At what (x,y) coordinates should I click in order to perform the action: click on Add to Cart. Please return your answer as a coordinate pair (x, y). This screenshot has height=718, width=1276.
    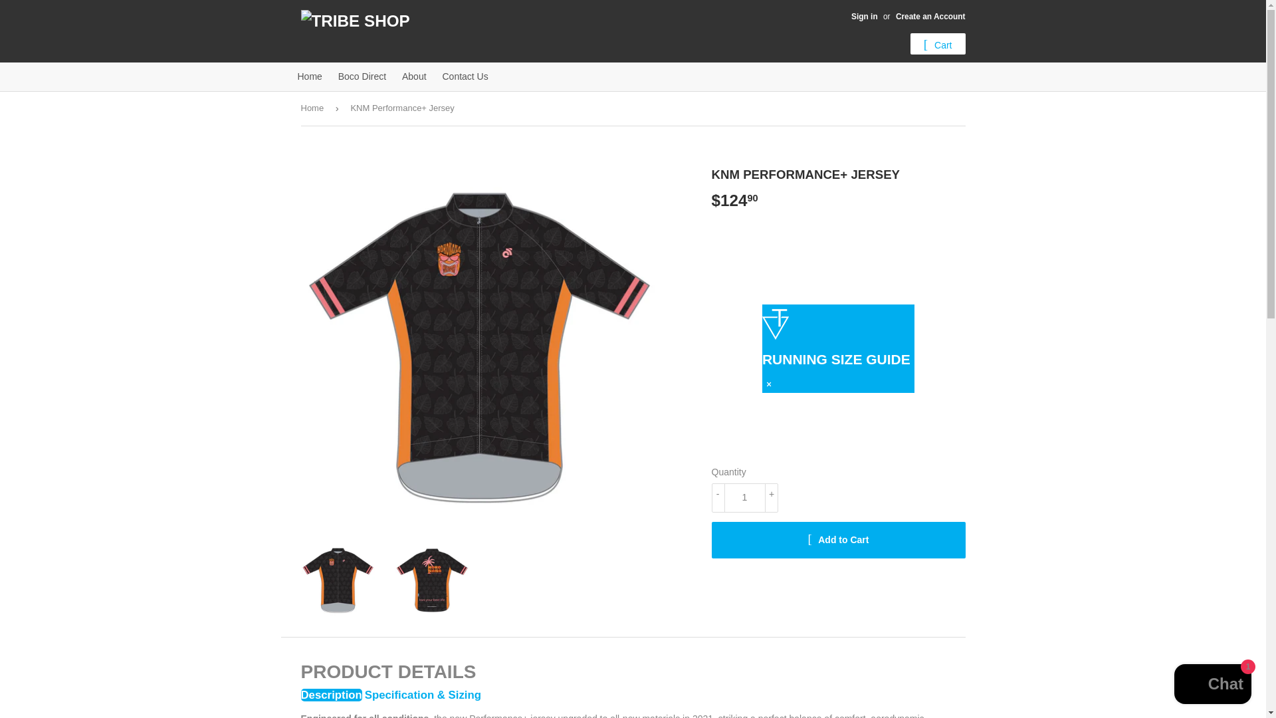
    Looking at the image, I should click on (837, 540).